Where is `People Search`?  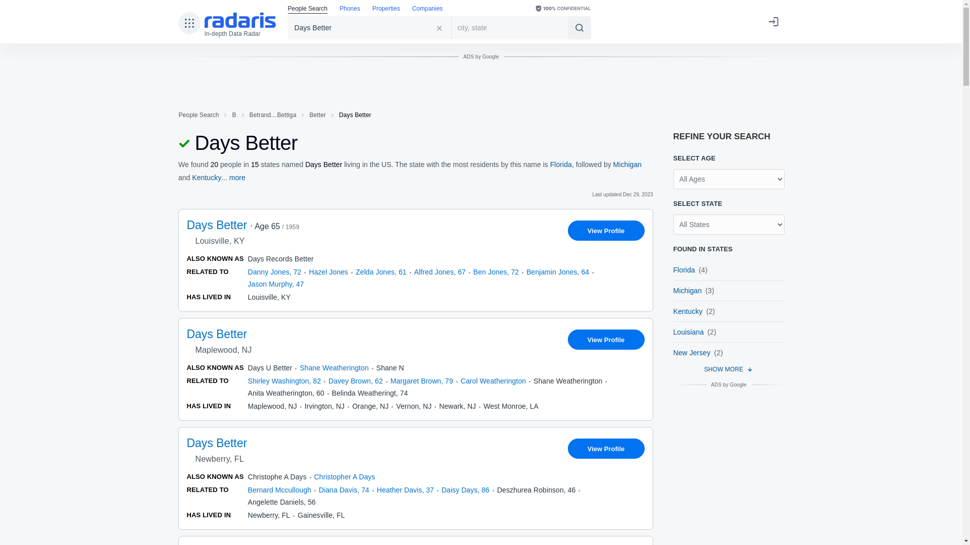
People Search is located at coordinates (308, 9).